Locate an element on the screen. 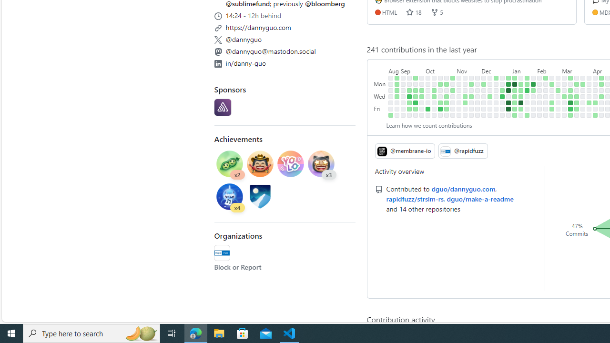  23 contributions on January 2nd. is located at coordinates (508, 91).